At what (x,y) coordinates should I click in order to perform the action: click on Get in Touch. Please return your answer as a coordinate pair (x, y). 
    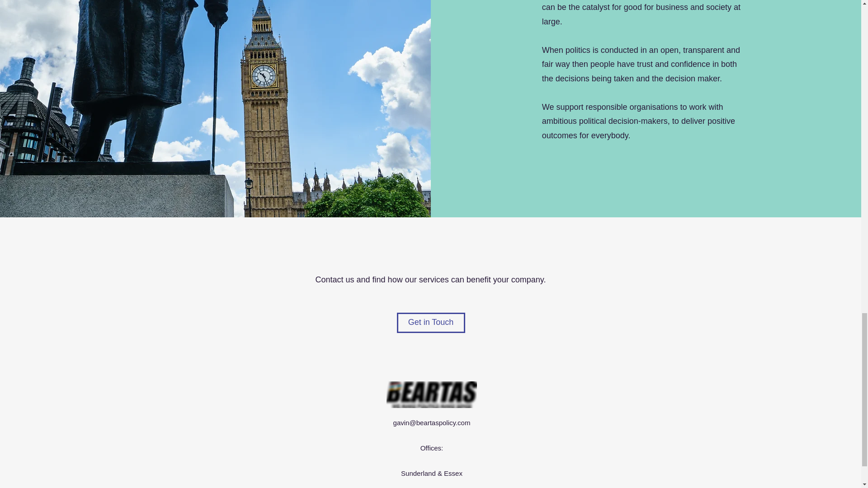
    Looking at the image, I should click on (431, 323).